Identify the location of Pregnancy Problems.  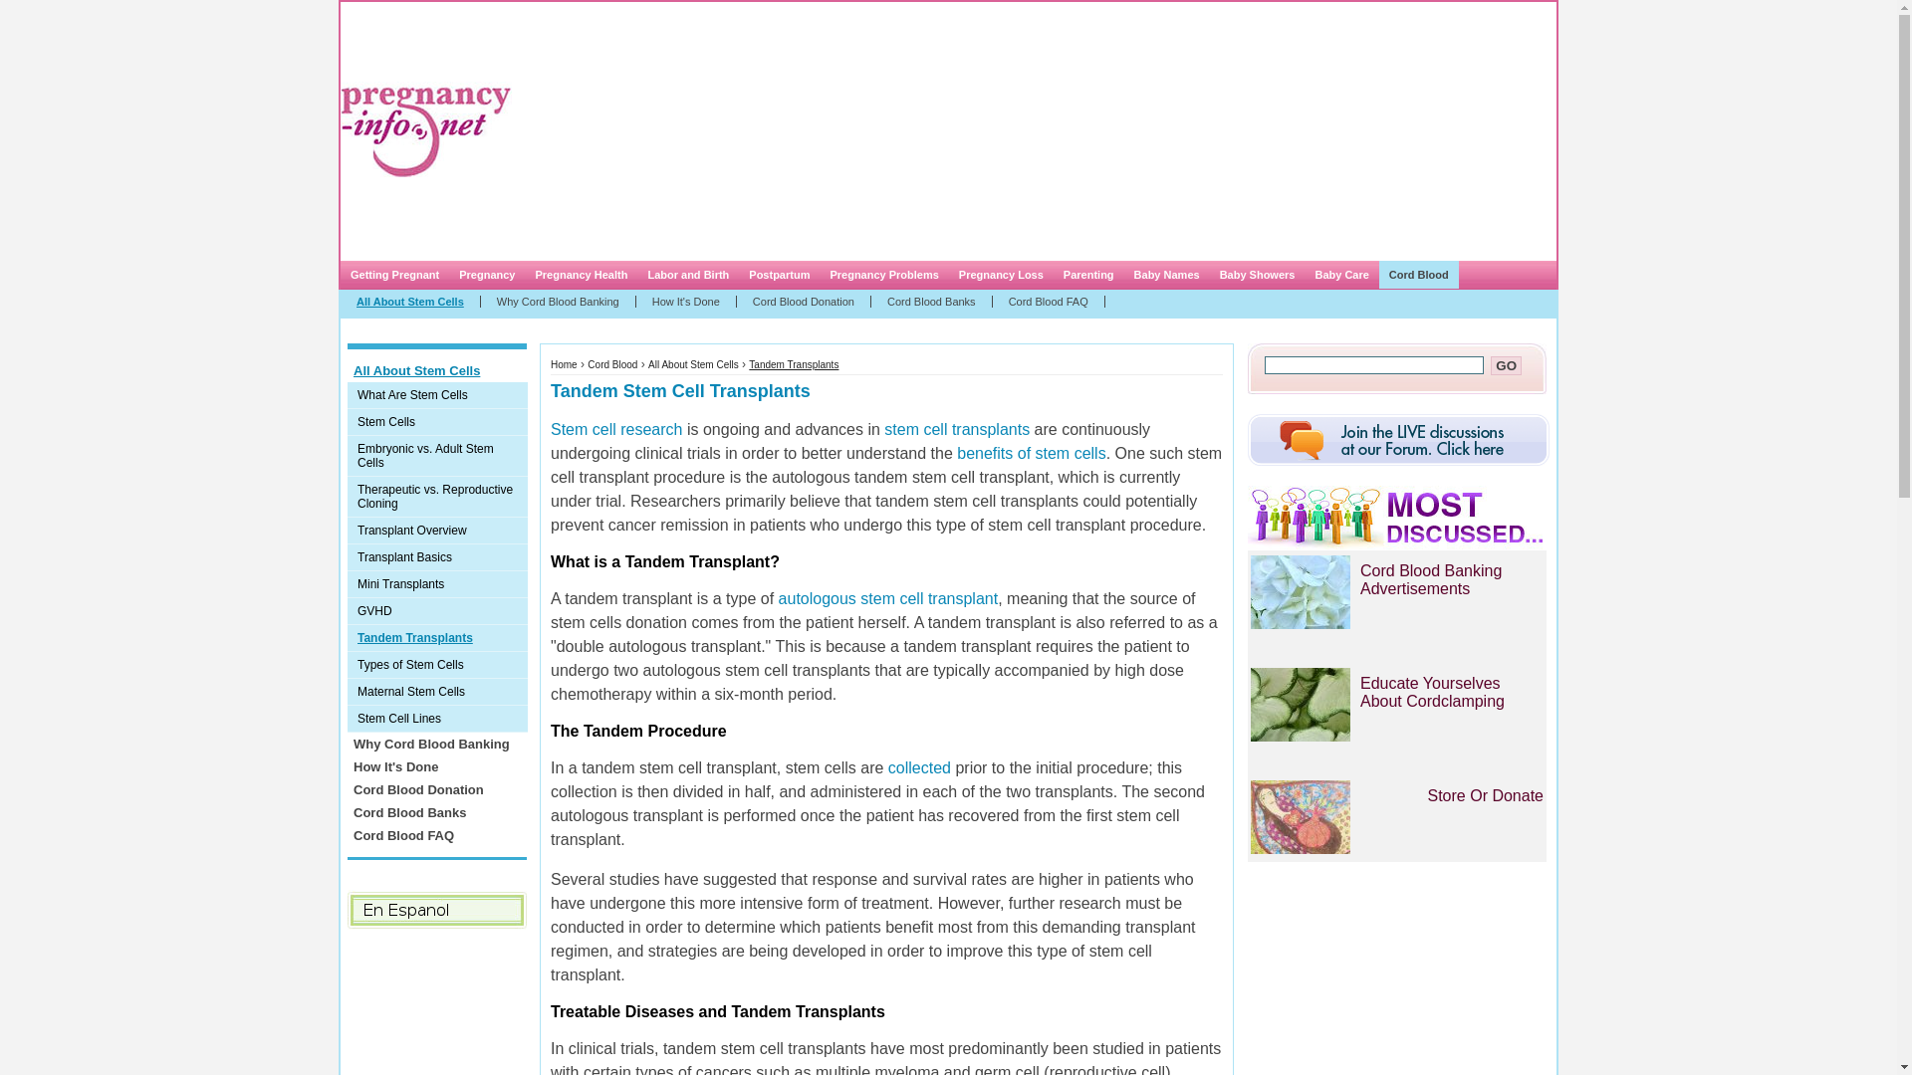
(884, 275).